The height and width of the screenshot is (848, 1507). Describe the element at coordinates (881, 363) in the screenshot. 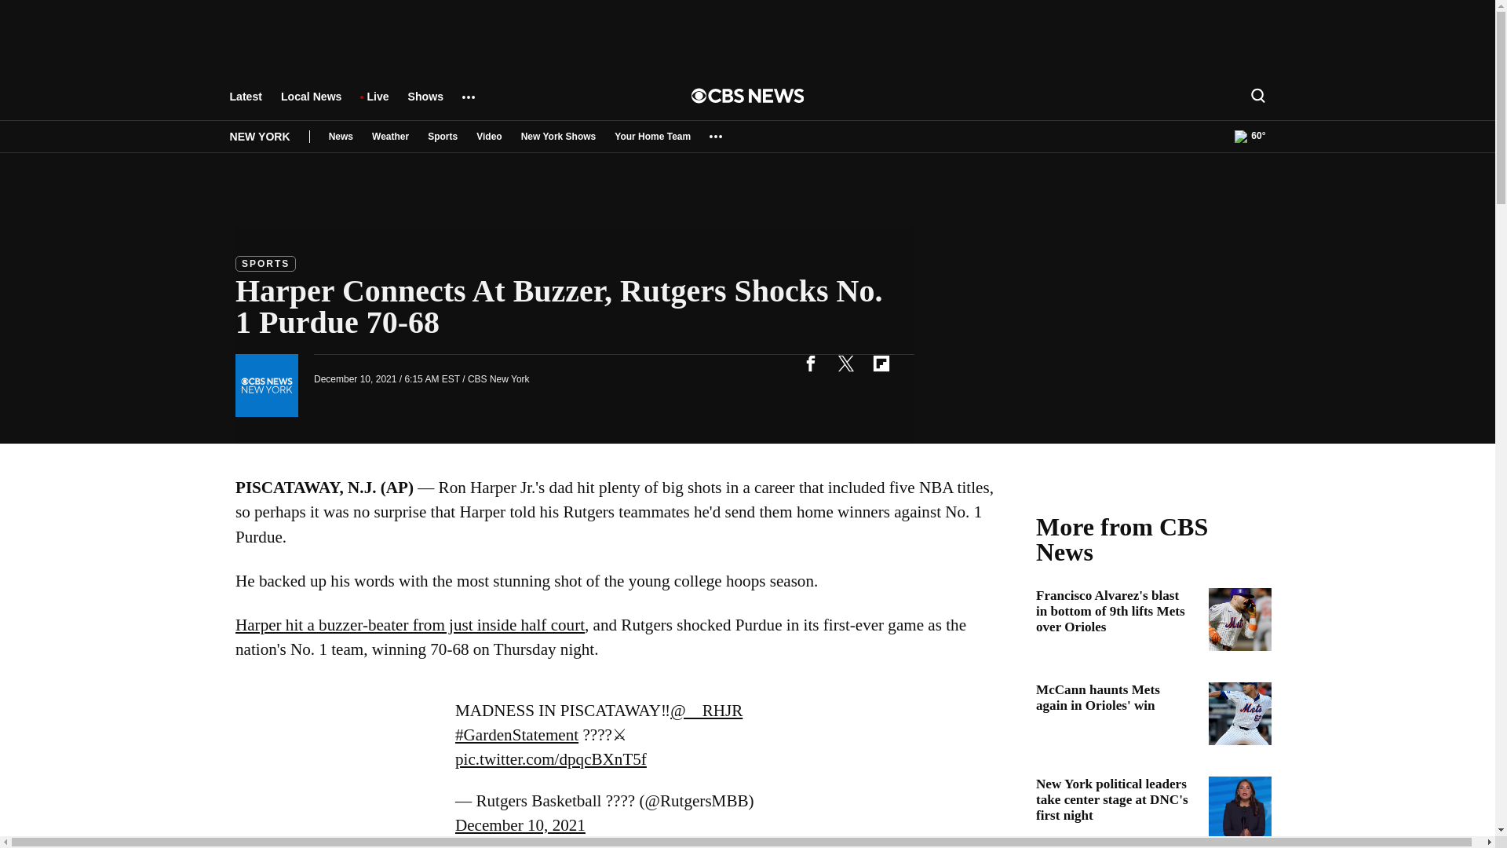

I see `flipboard` at that location.